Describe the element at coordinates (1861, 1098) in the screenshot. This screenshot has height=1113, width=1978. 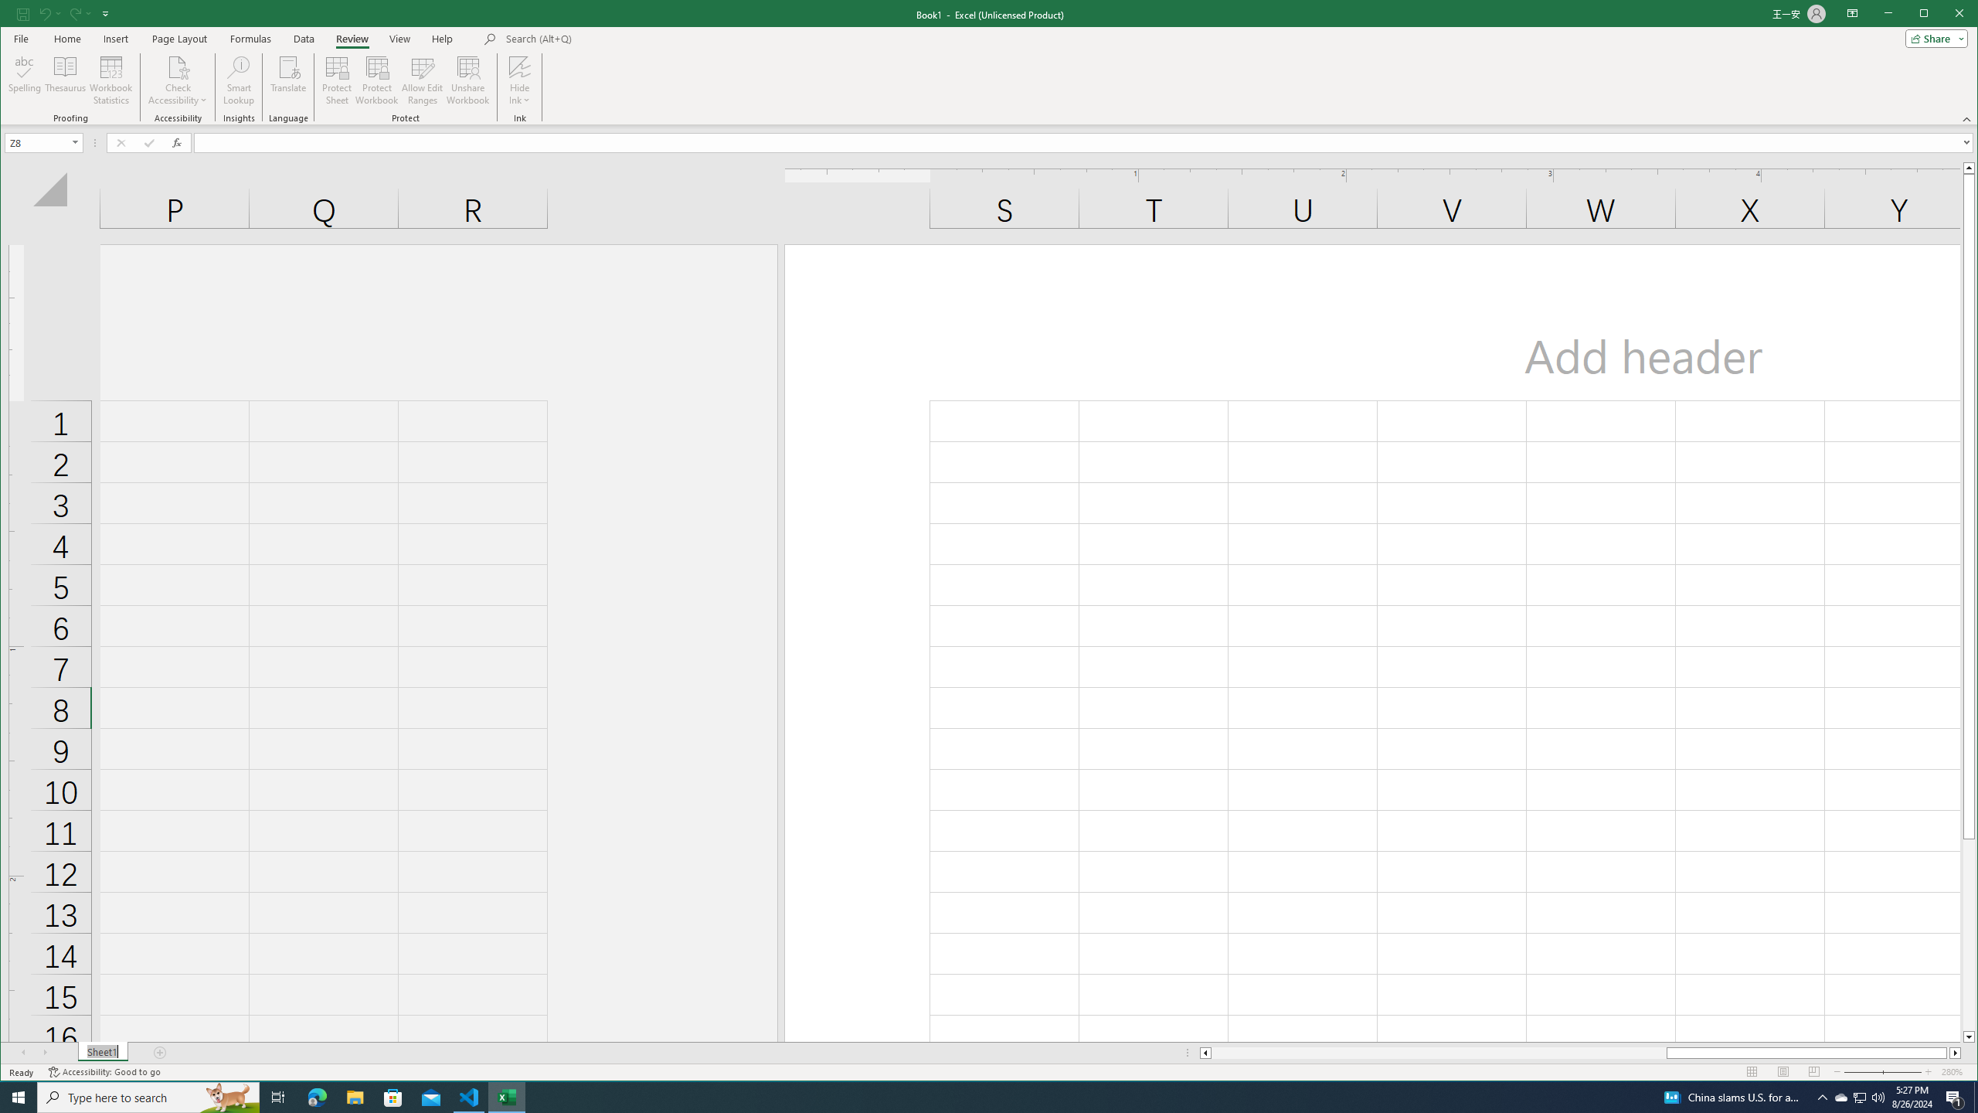
I see `Microsoft Store` at that location.